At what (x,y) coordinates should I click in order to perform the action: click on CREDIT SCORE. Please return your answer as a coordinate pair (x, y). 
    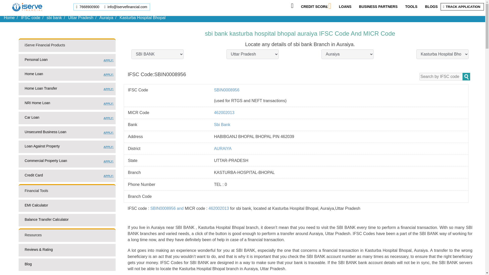
    Looking at the image, I should click on (67, 61).